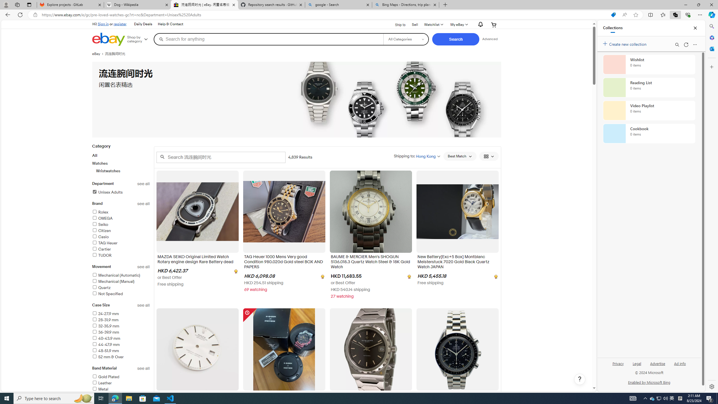 This screenshot has width=718, height=404. Describe the element at coordinates (102, 218) in the screenshot. I see `OMEGA` at that location.